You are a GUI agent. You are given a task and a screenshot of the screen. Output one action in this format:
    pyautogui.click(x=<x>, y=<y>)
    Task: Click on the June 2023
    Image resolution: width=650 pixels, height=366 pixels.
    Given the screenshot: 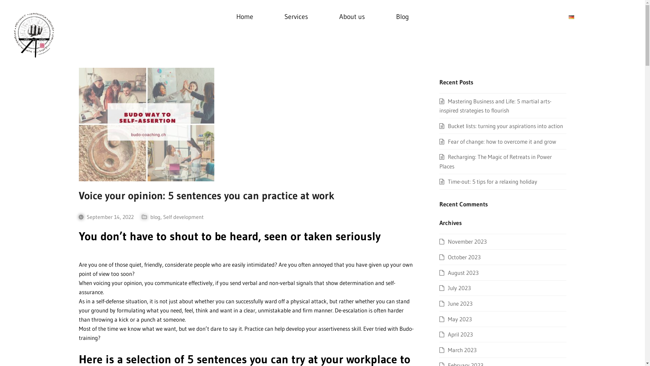 What is the action you would take?
    pyautogui.click(x=456, y=304)
    